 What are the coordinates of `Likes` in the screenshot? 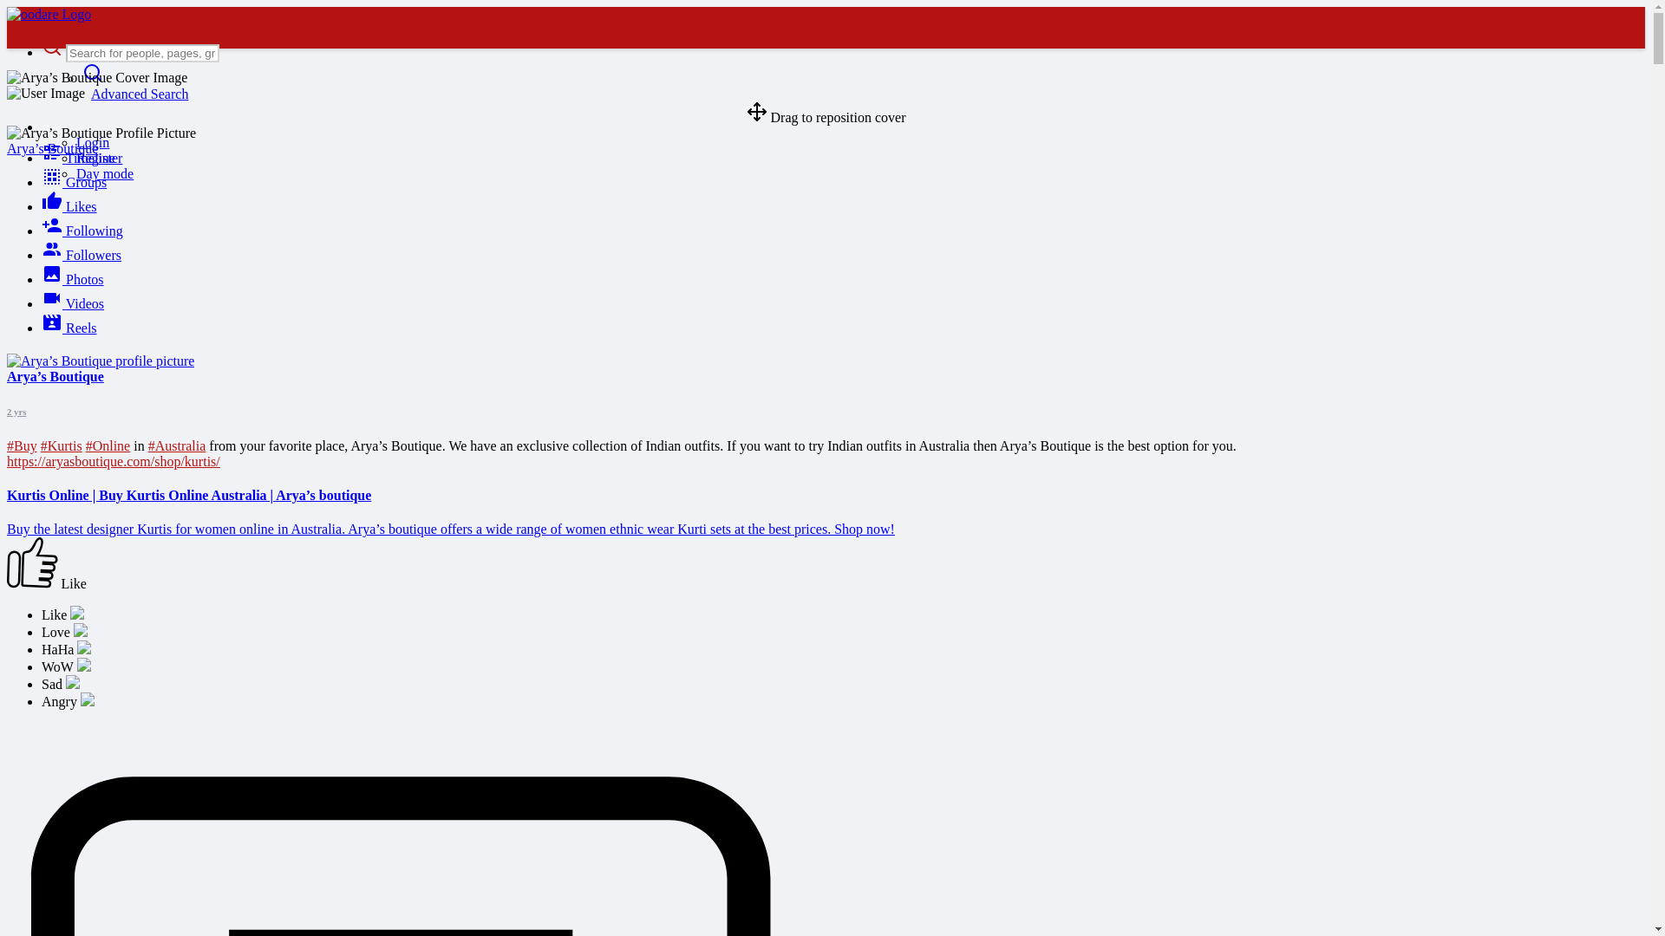 It's located at (69, 206).